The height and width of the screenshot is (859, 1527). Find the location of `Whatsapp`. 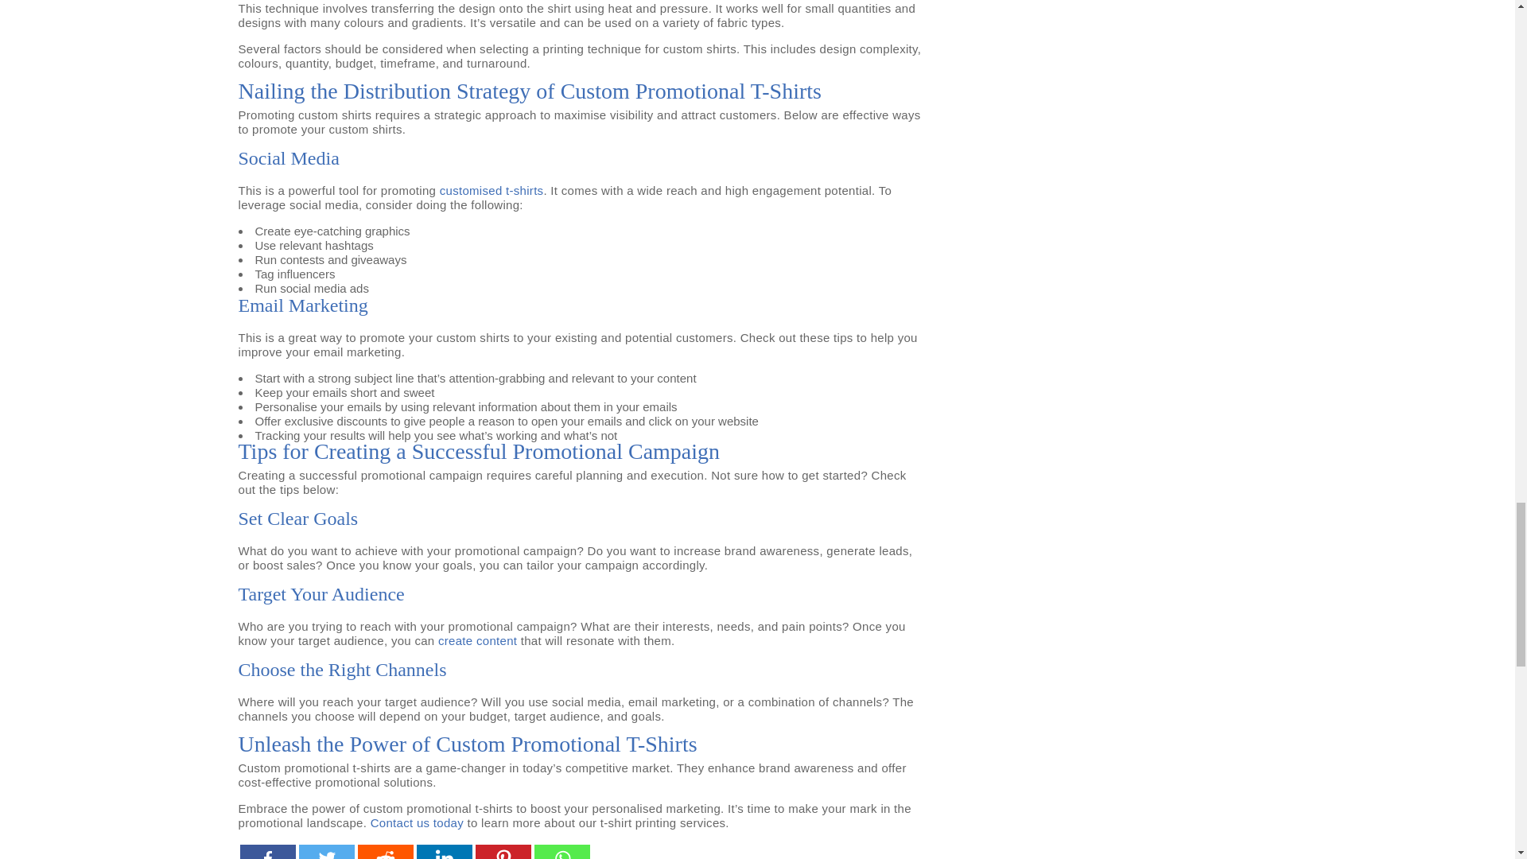

Whatsapp is located at coordinates (561, 851).